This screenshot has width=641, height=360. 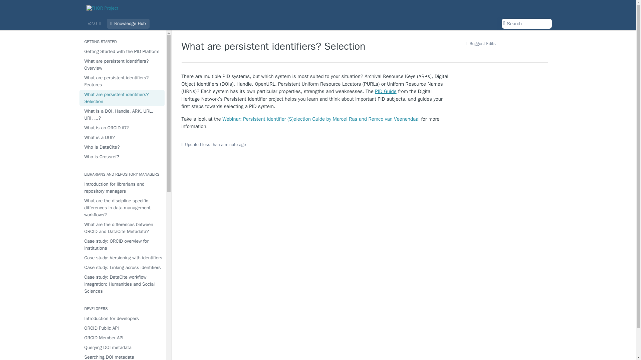 What do you see at coordinates (122, 267) in the screenshot?
I see `Case study: Linking across identifiers` at bounding box center [122, 267].